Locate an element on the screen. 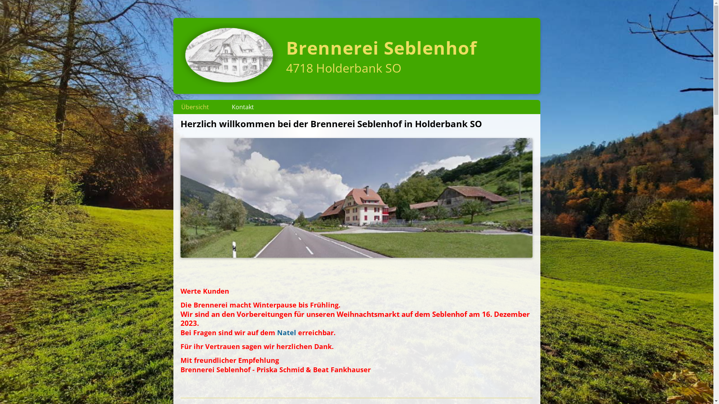 This screenshot has height=404, width=719. Natel is located at coordinates (287, 333).